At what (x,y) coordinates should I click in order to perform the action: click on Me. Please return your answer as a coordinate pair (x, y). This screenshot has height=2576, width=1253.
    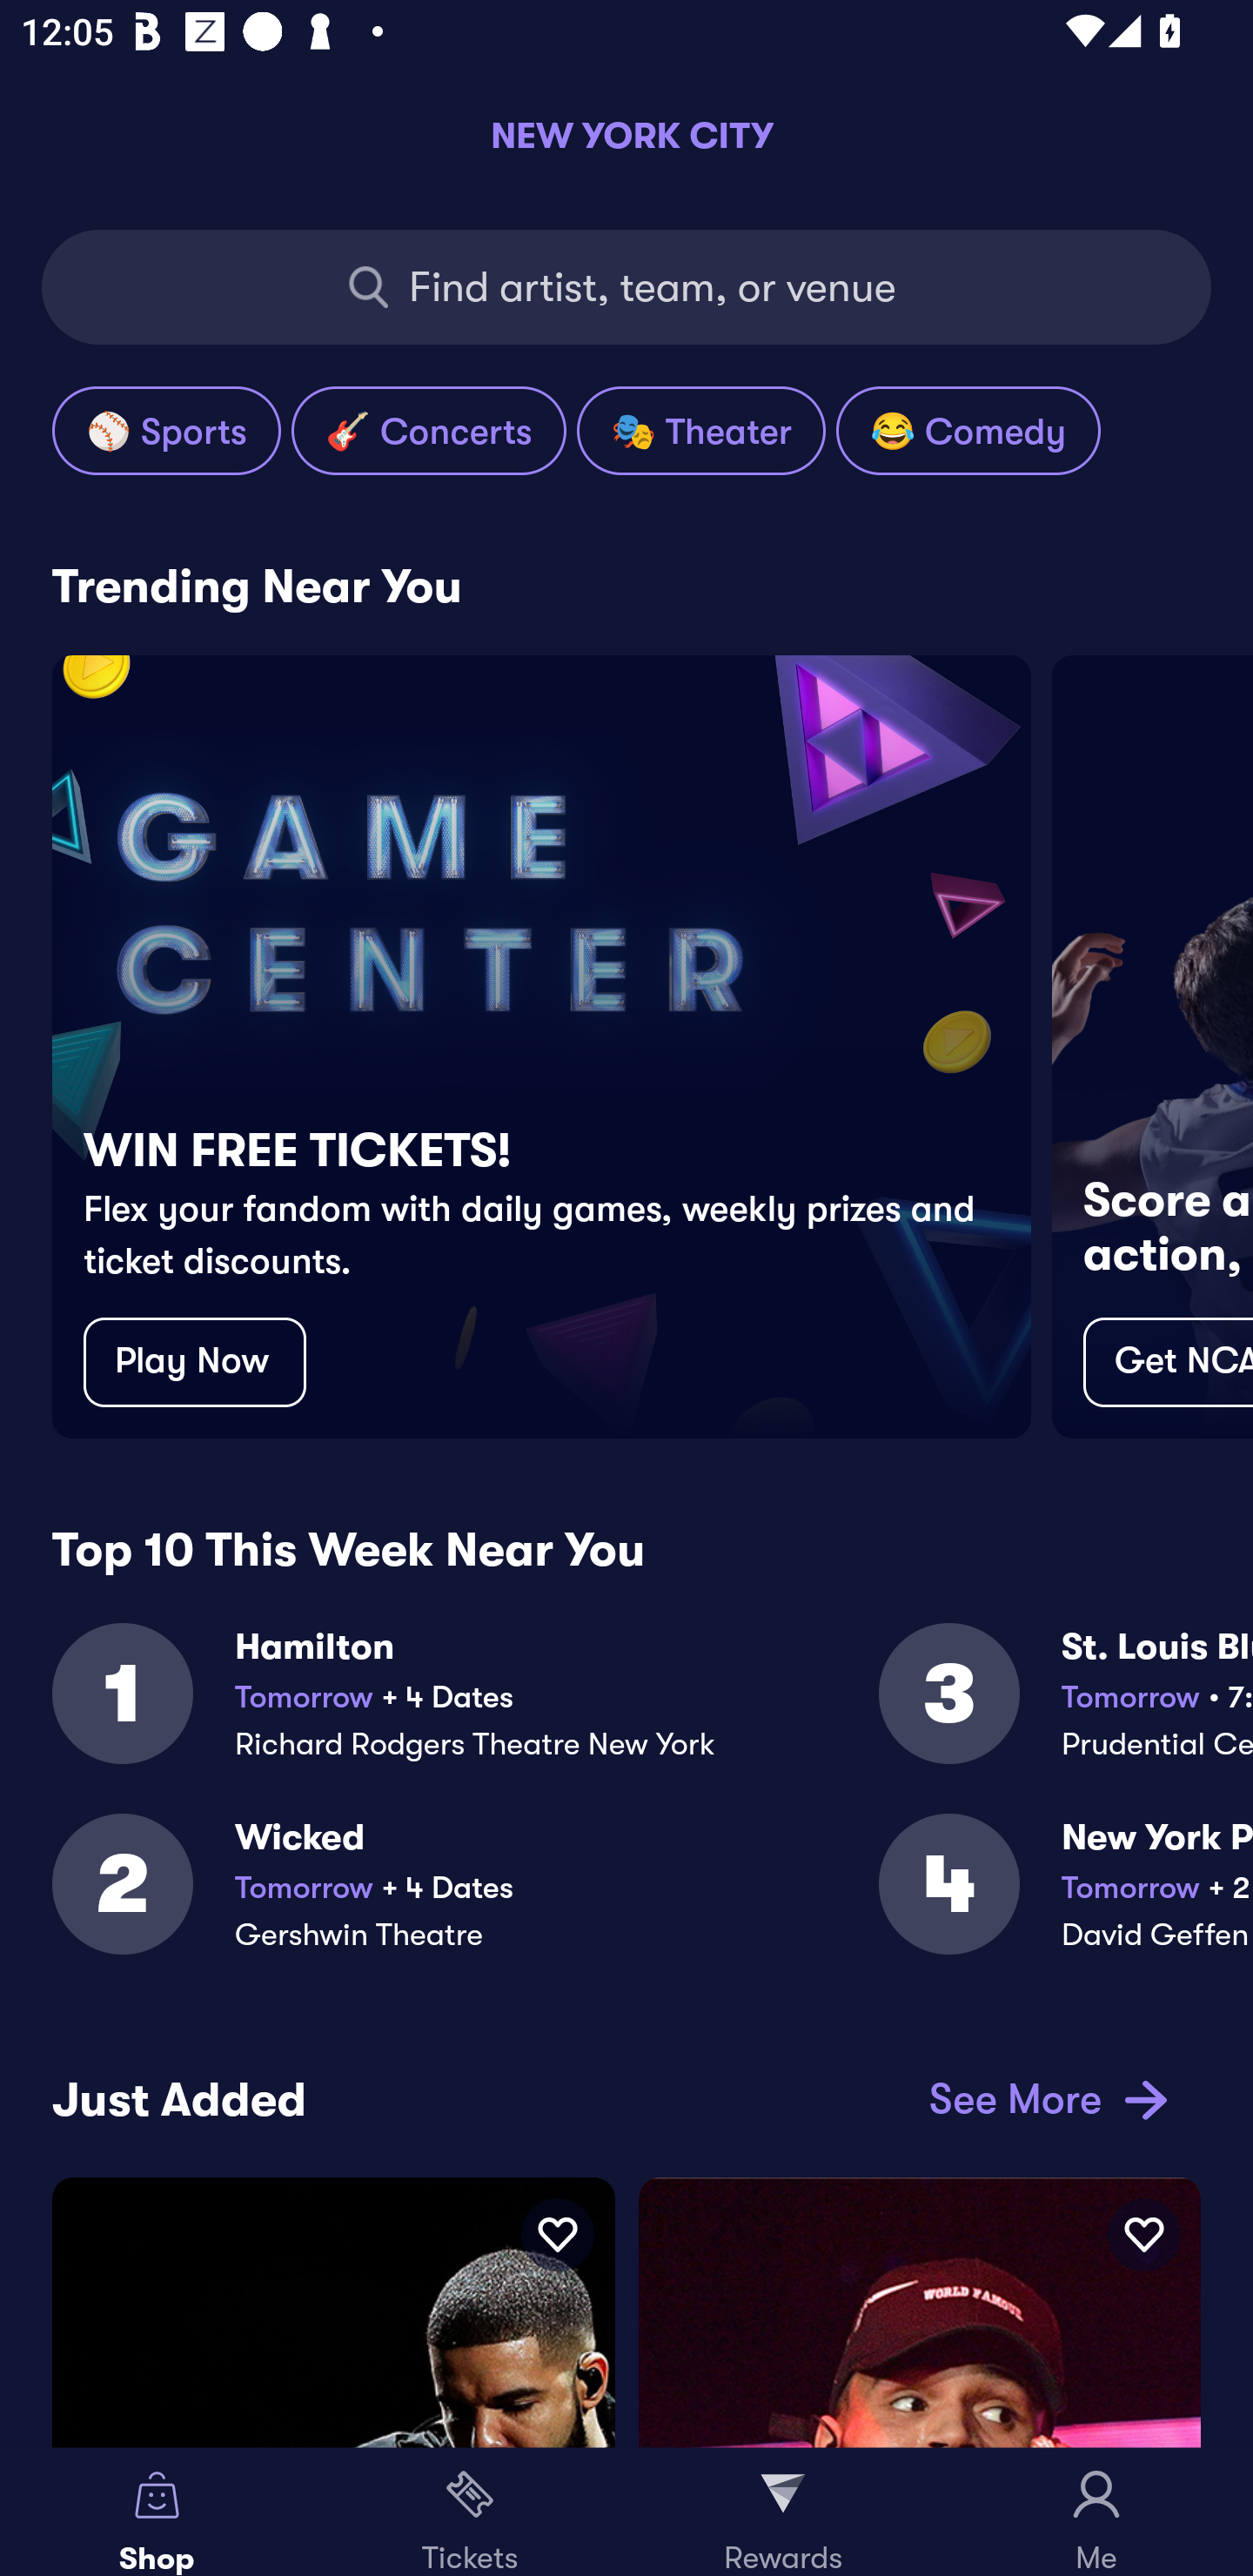
    Looking at the image, I should click on (1096, 2512).